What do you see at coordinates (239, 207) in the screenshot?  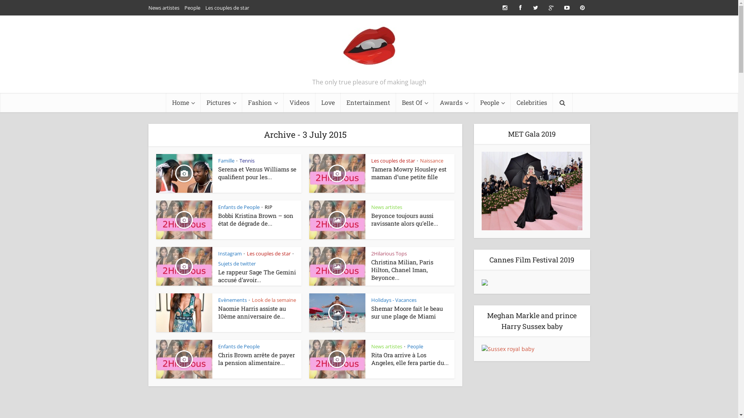 I see `Enfants de People` at bounding box center [239, 207].